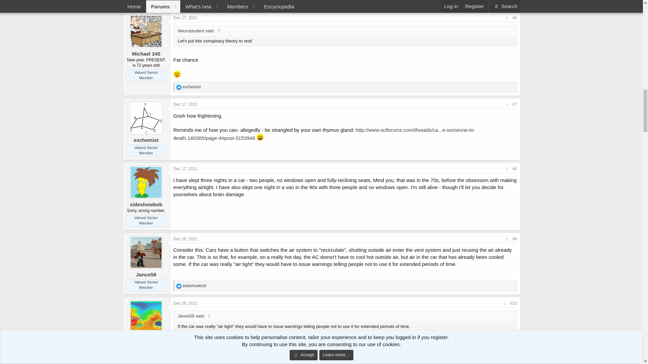 The image size is (648, 364). Describe the element at coordinates (186, 18) in the screenshot. I see `Dec 17, 2021 at 12:14 AM` at that location.